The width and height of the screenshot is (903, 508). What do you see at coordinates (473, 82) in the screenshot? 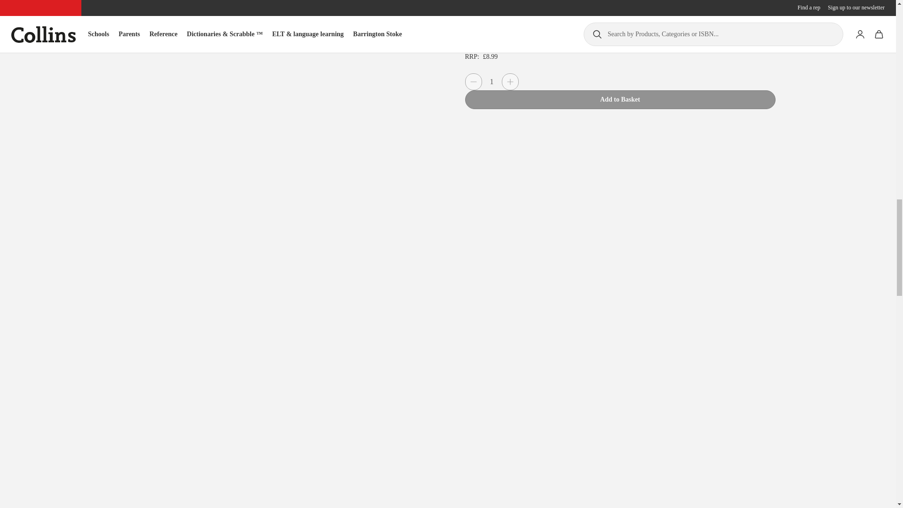
I see `Decrease quantity` at bounding box center [473, 82].